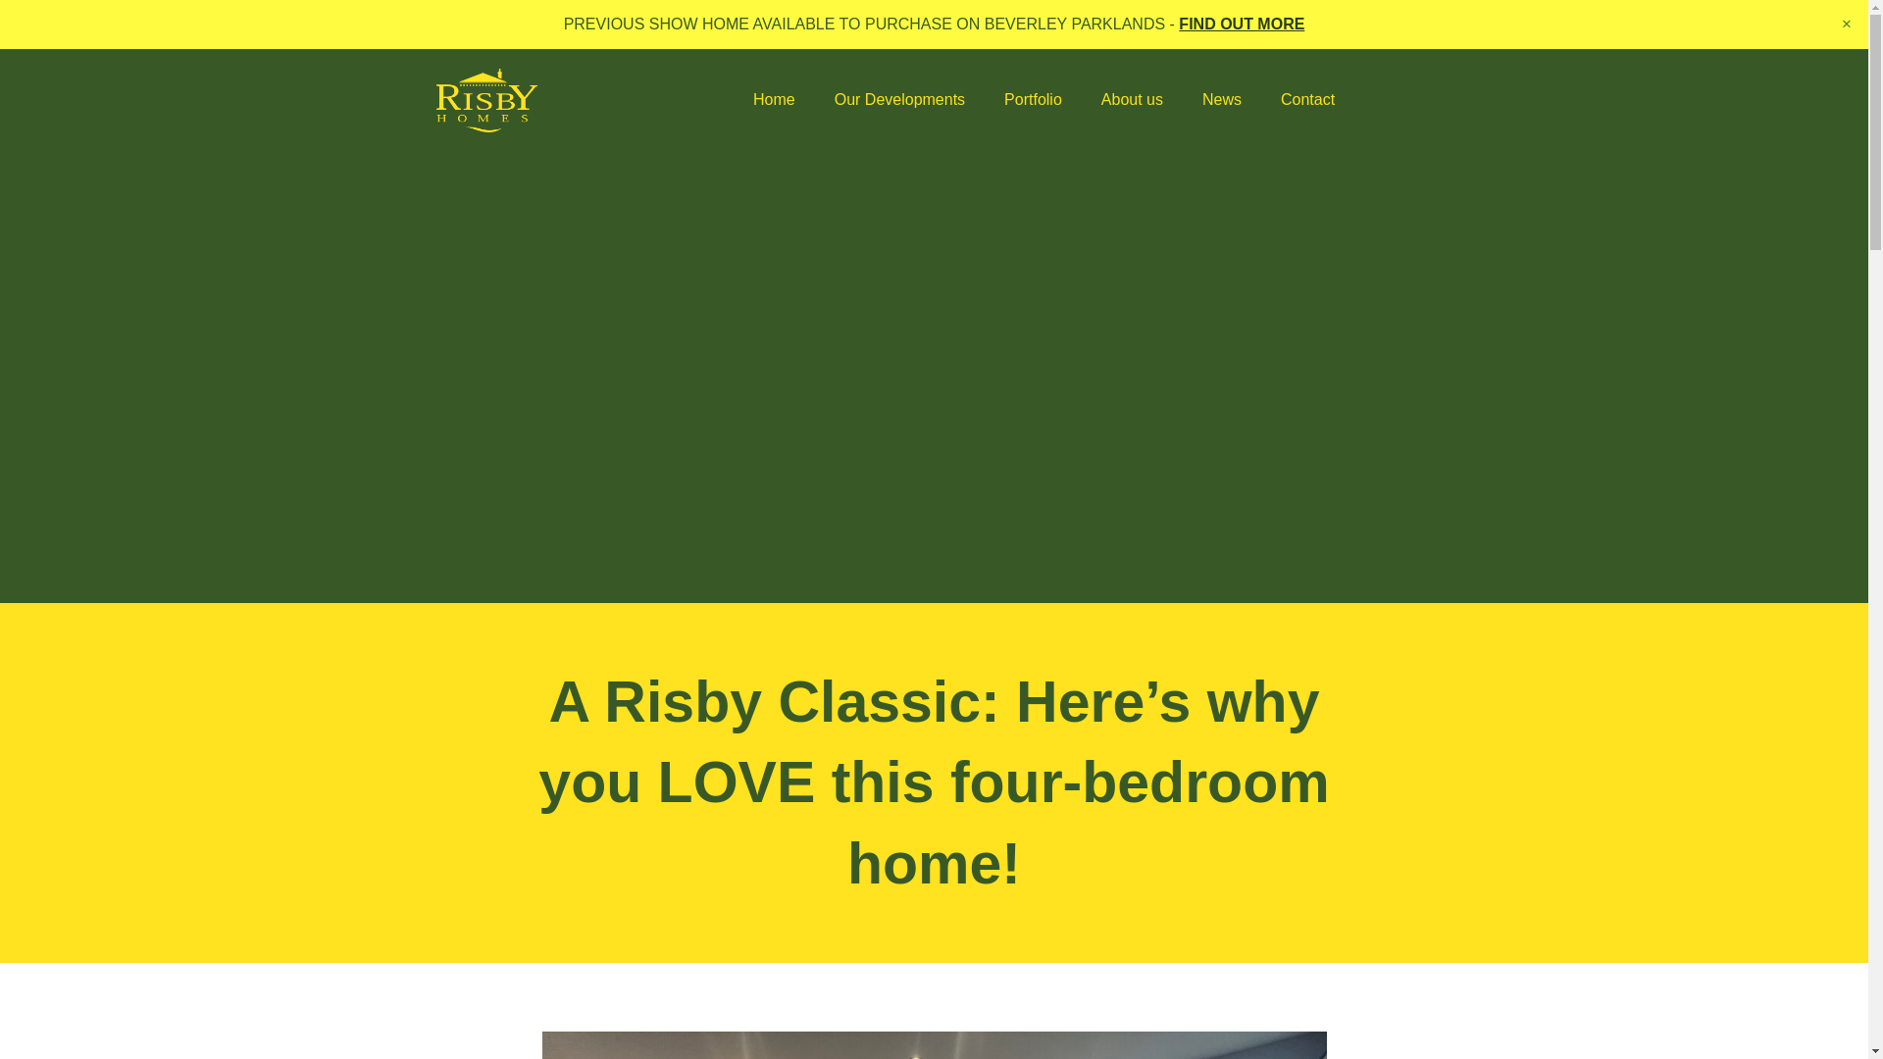 Image resolution: width=1883 pixels, height=1059 pixels. I want to click on About us, so click(1132, 100).